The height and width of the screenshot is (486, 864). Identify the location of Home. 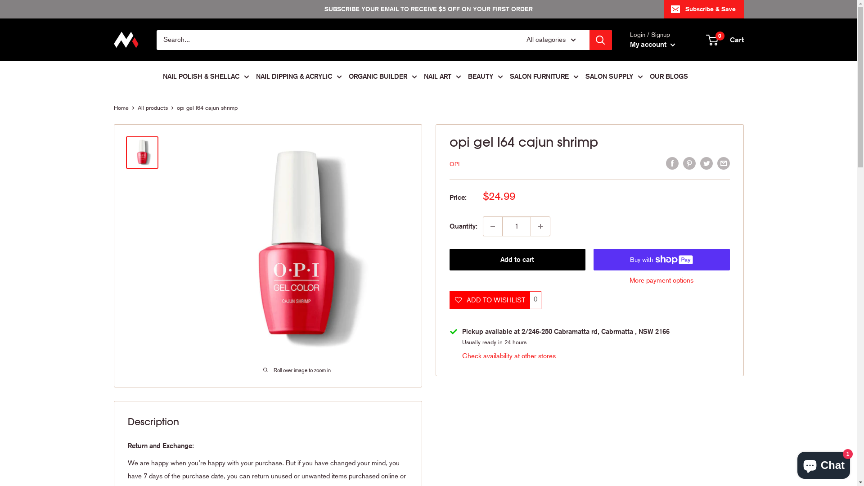
(121, 108).